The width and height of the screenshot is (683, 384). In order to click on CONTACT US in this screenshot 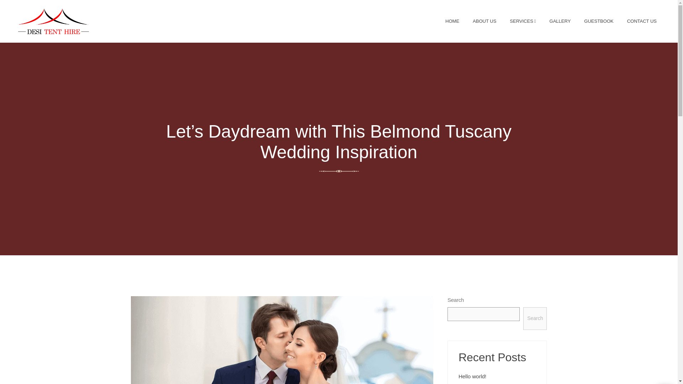, I will do `click(642, 21)`.